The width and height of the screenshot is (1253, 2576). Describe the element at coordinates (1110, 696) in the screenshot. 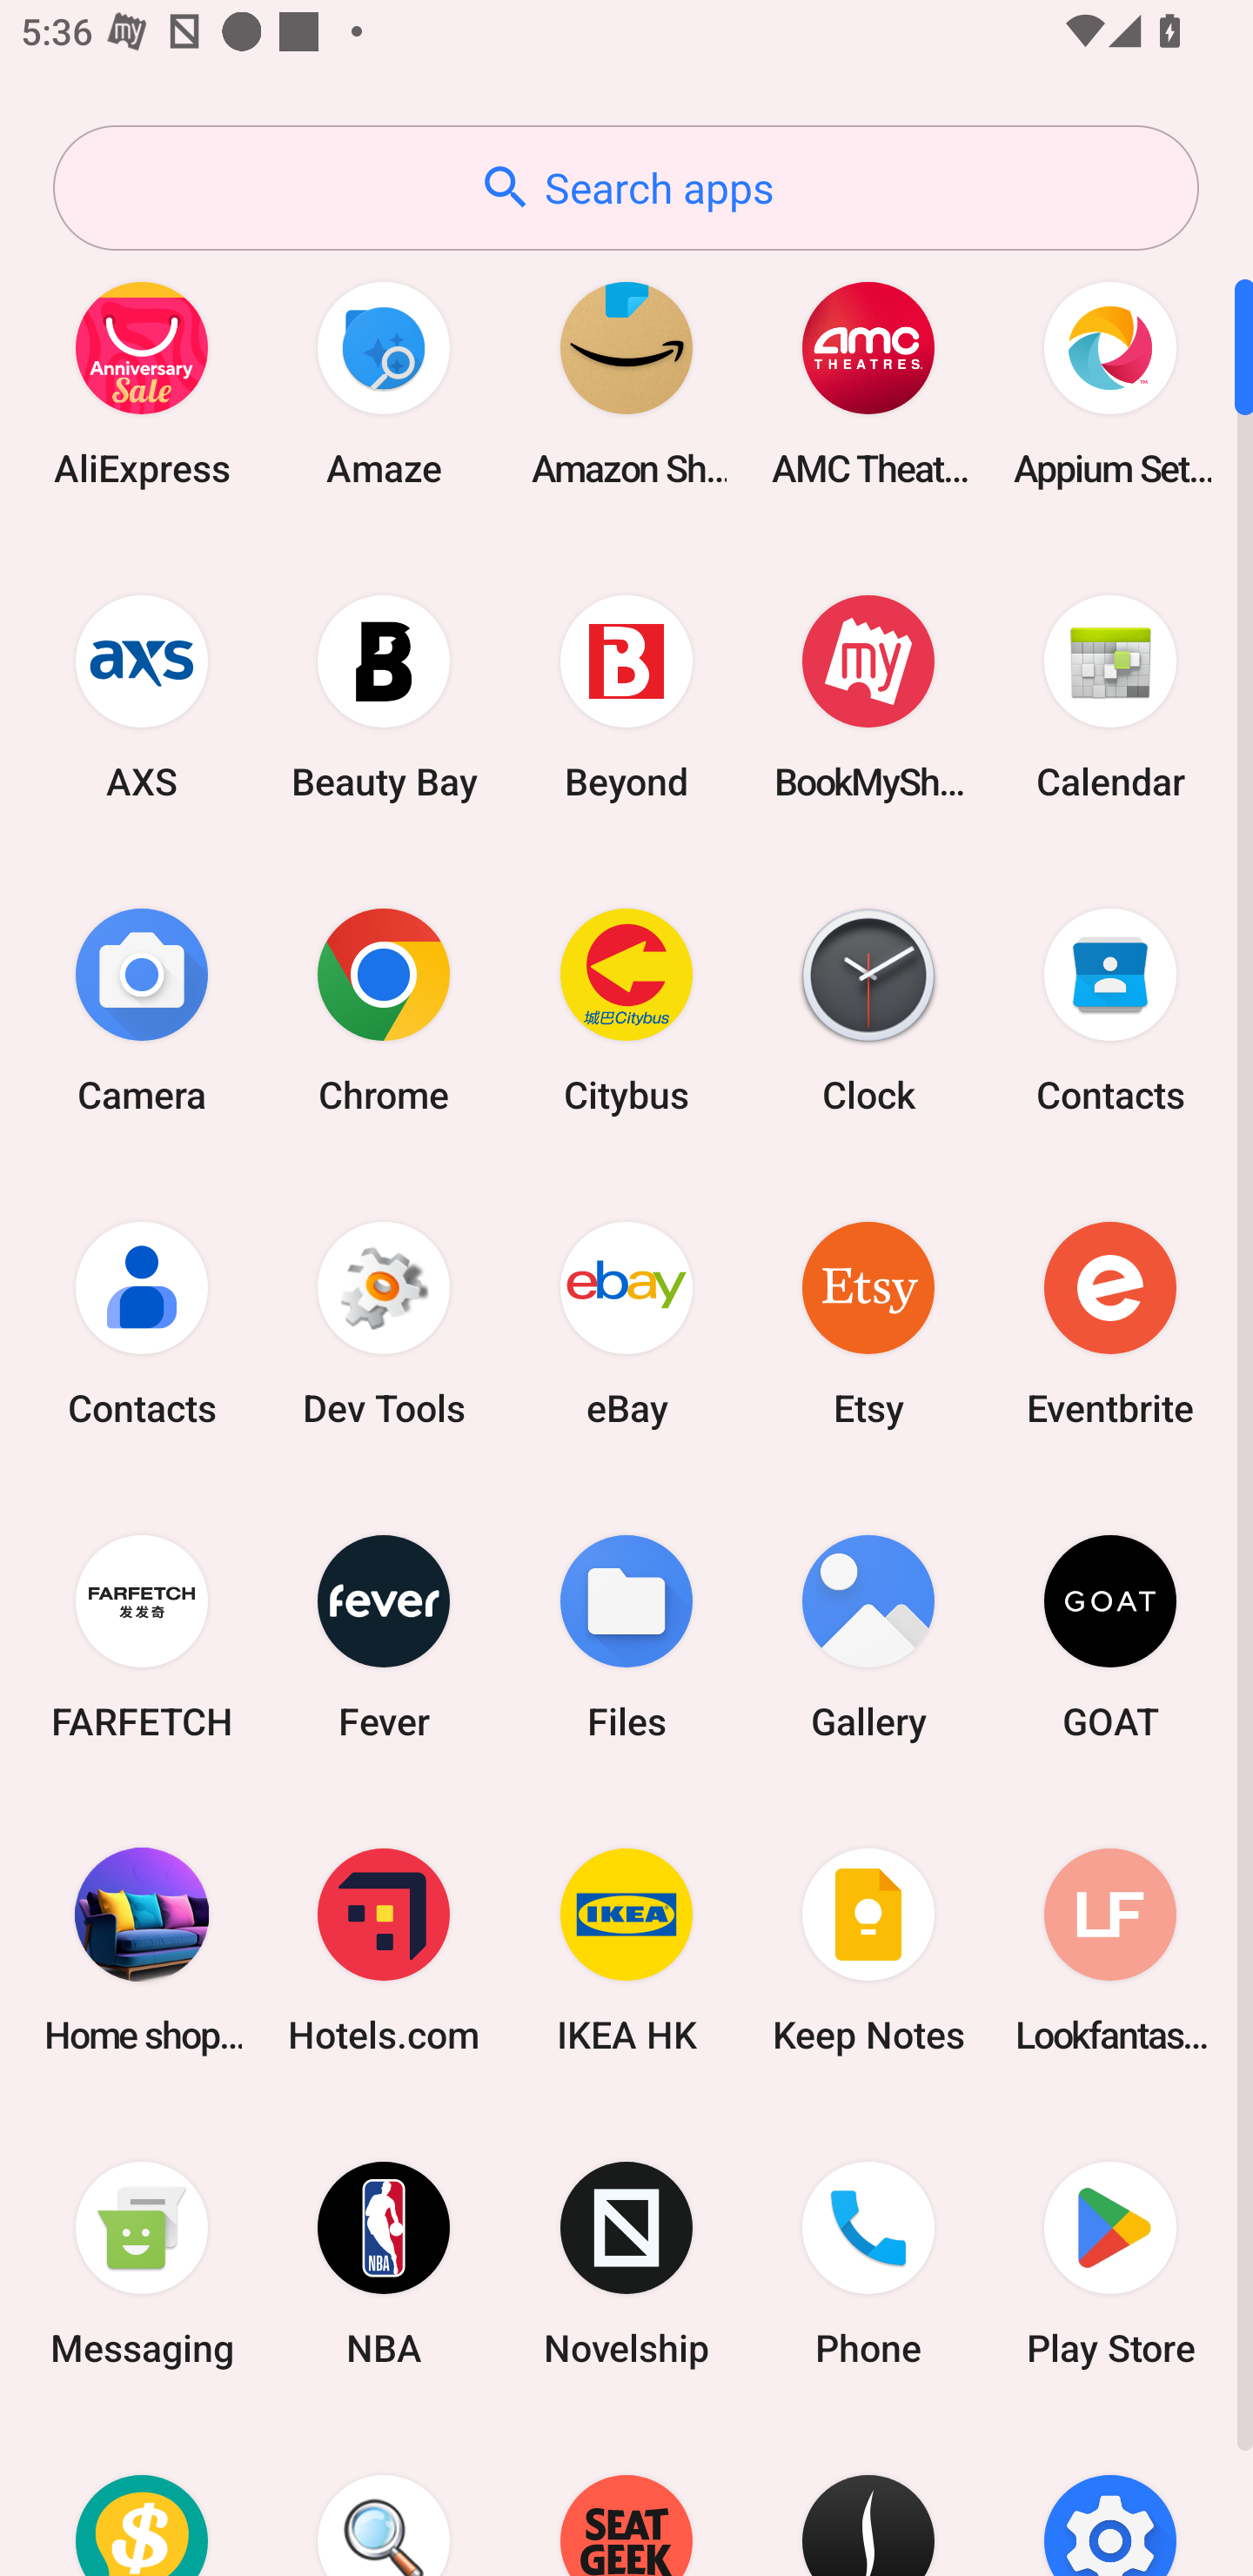

I see `Calendar` at that location.